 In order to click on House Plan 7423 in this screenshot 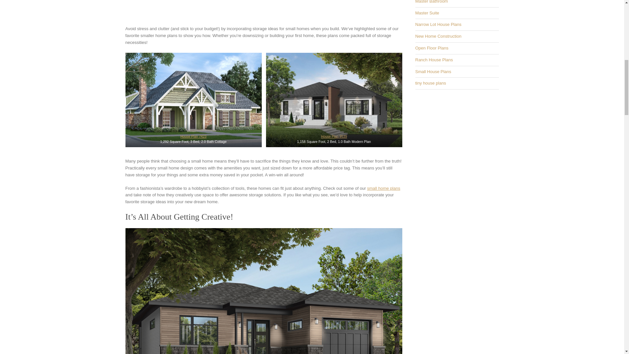, I will do `click(194, 136)`.